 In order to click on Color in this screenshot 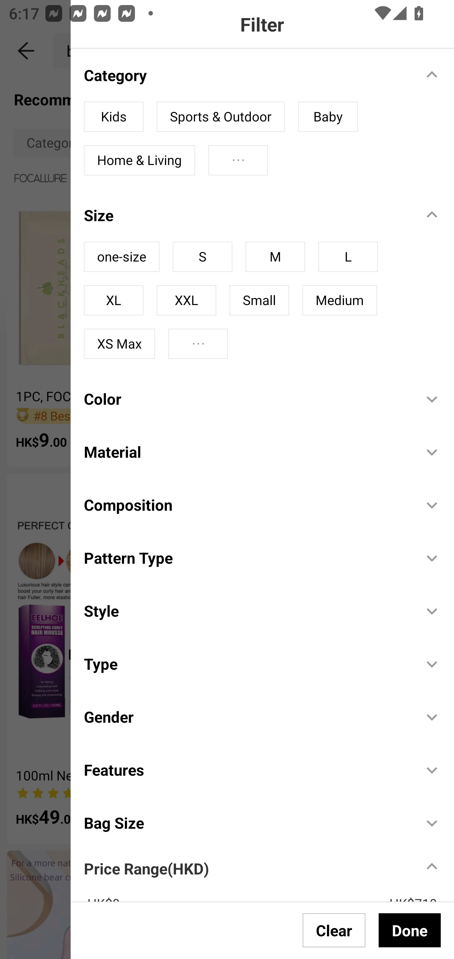, I will do `click(247, 399)`.